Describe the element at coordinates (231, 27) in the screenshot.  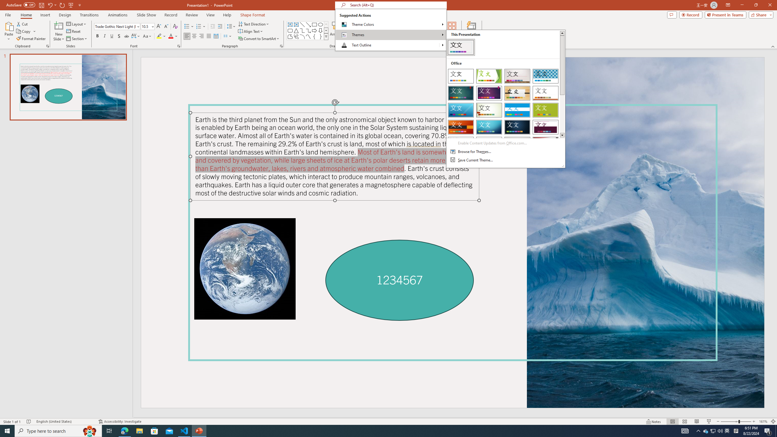
I see `Line Spacing` at that location.